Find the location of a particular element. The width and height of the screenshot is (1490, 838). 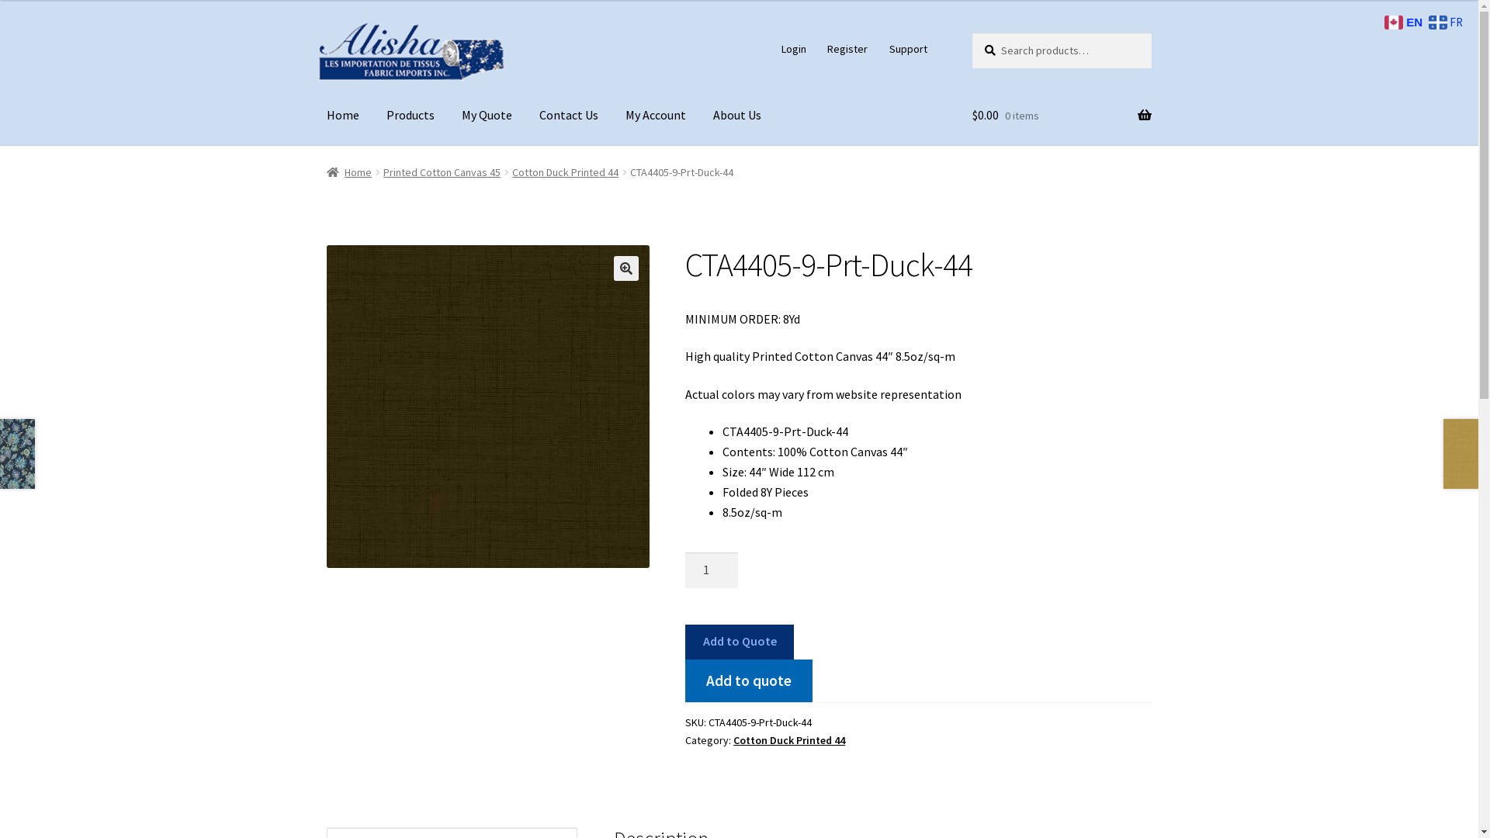

Add to Quote is located at coordinates (740, 642).